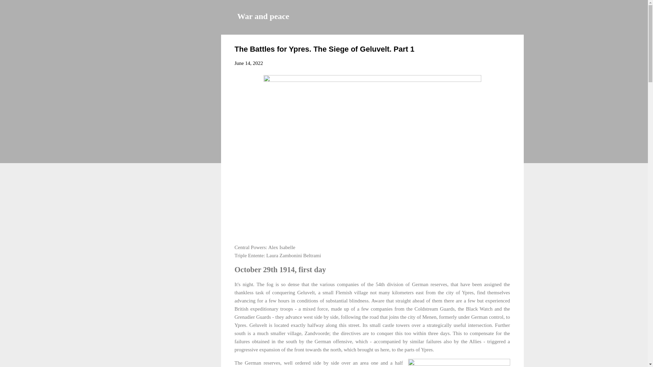 The image size is (653, 367). I want to click on June 14, 2022, so click(249, 63).